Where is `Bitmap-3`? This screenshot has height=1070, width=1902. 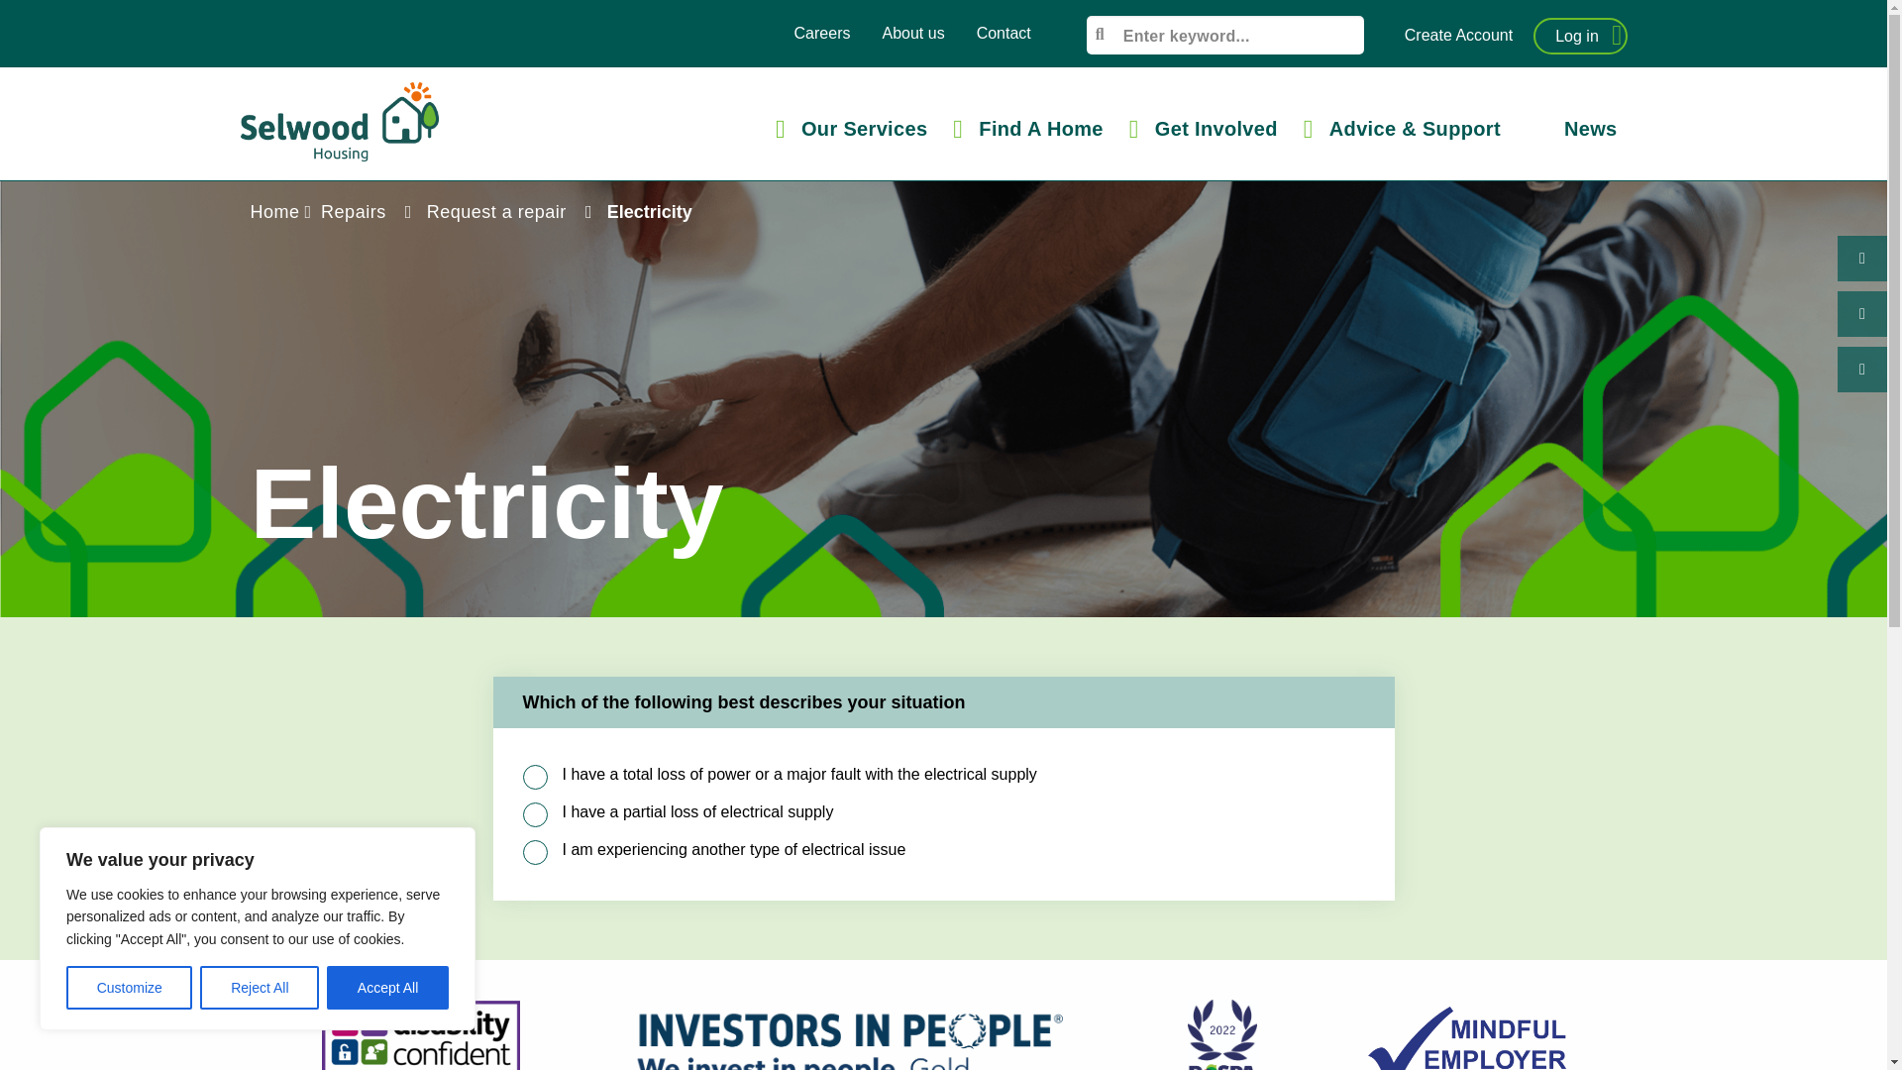 Bitmap-3 is located at coordinates (420, 1034).